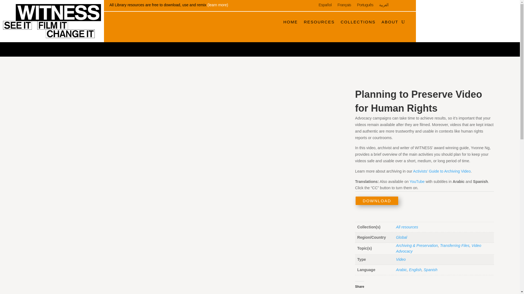 The height and width of the screenshot is (294, 524). I want to click on YouTube, so click(417, 181).